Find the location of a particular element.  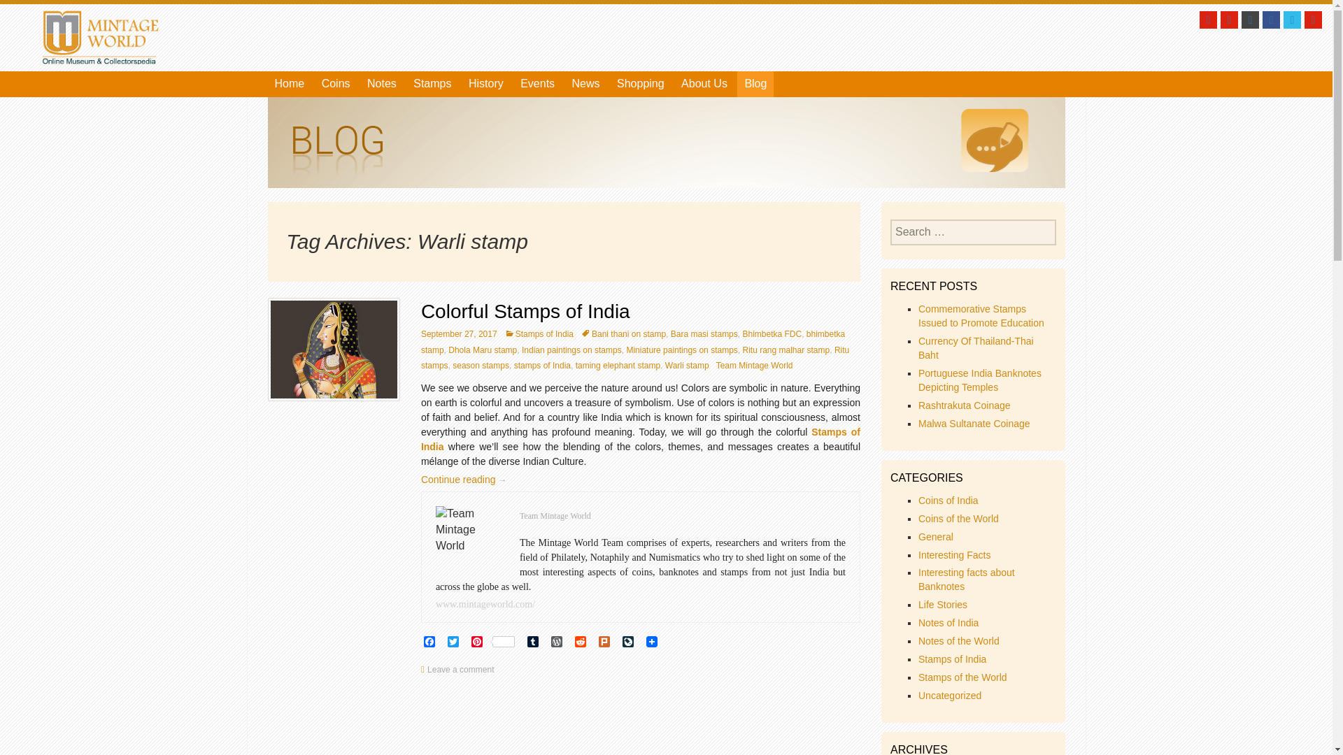

Team Mintage World is located at coordinates (754, 366).